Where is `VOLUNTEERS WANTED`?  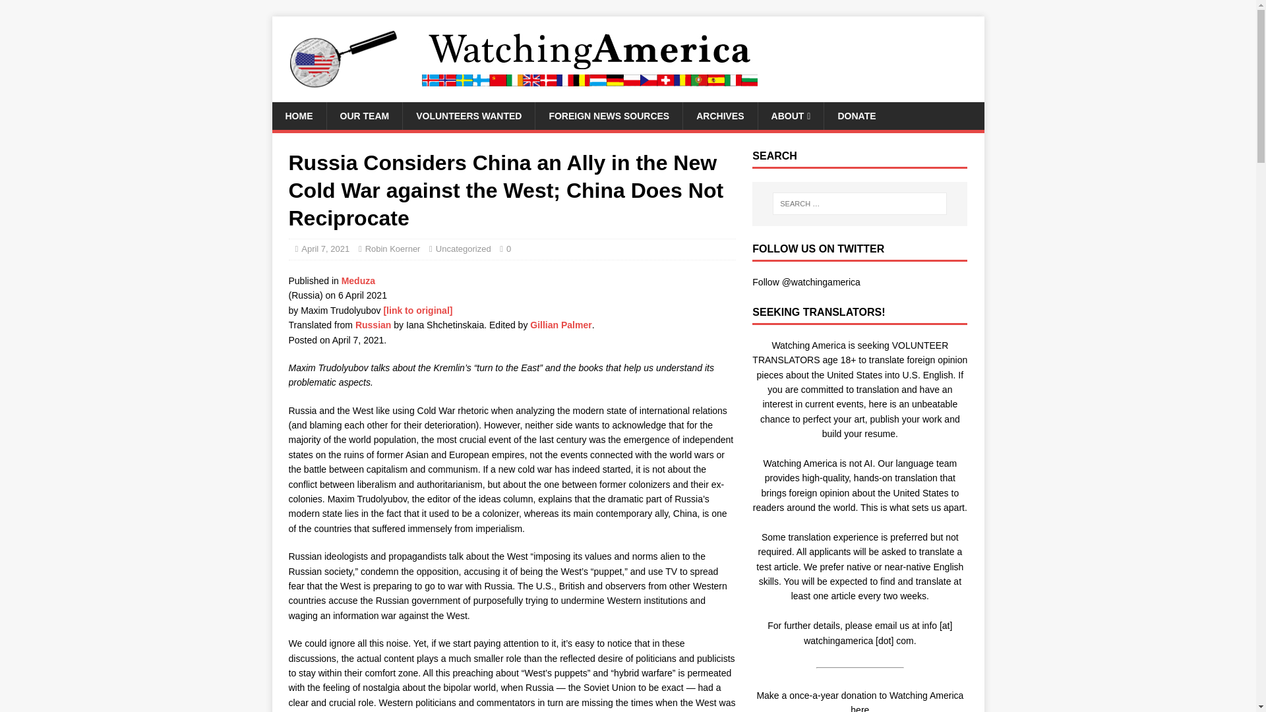 VOLUNTEERS WANTED is located at coordinates (468, 116).